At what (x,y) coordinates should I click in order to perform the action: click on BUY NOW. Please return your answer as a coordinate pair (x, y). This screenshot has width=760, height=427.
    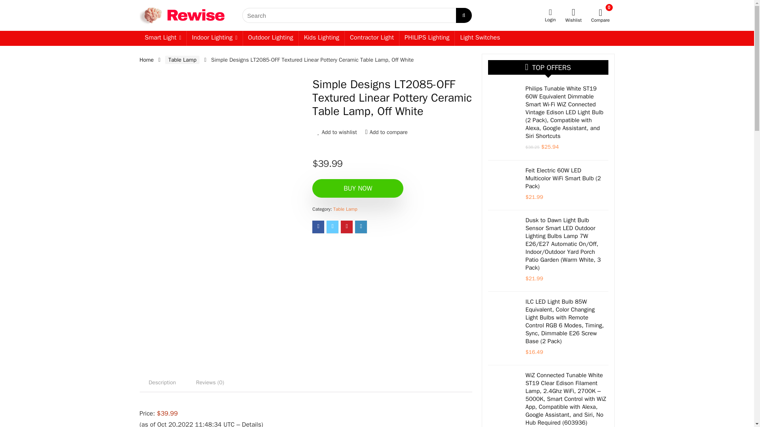
    Looking at the image, I should click on (358, 188).